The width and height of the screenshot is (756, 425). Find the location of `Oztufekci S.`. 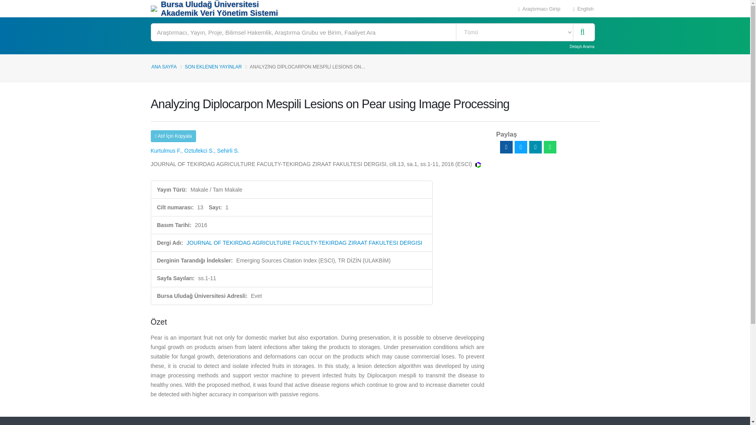

Oztufekci S. is located at coordinates (199, 150).